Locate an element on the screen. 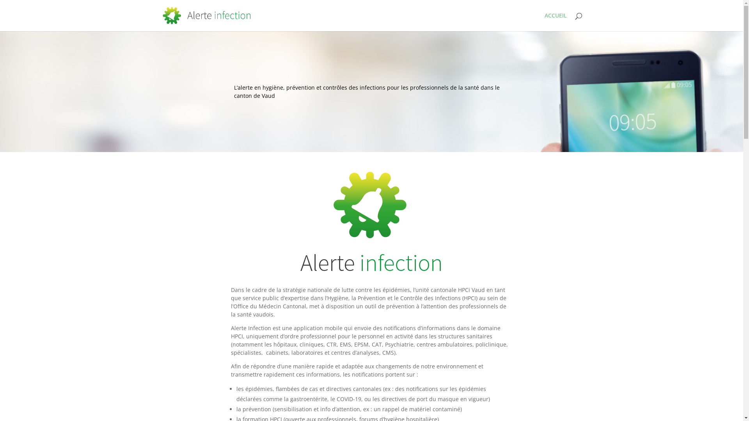 The width and height of the screenshot is (749, 421). Logo_AlerteInfection_t2 is located at coordinates (371, 225).